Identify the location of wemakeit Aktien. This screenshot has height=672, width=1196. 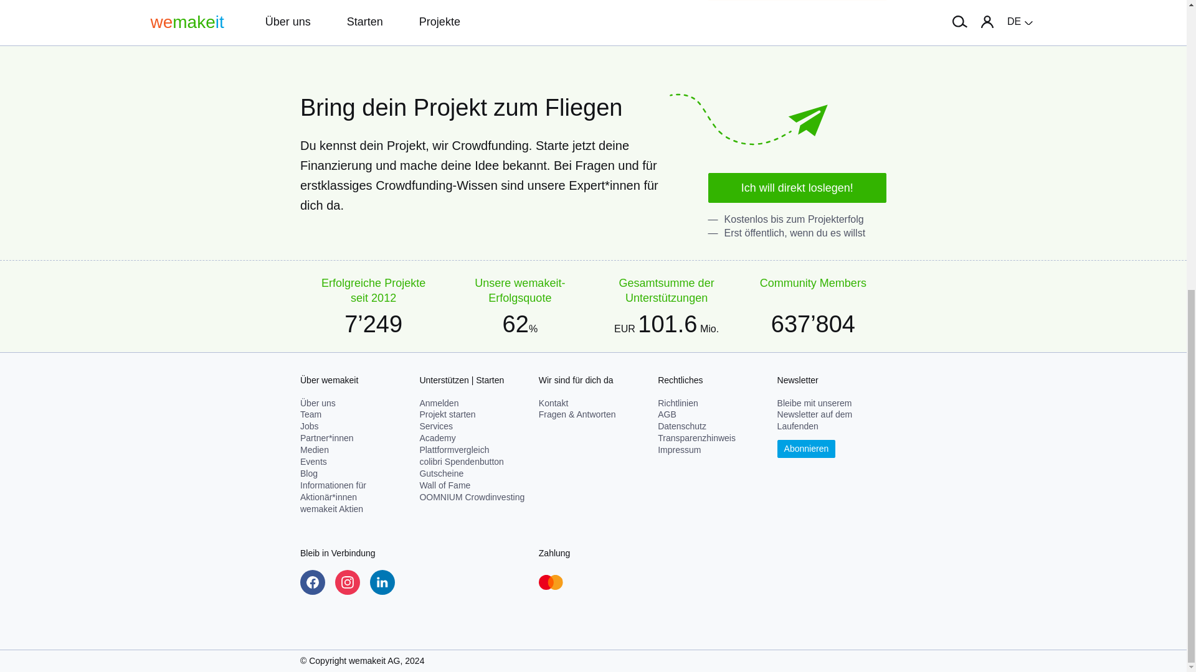
(331, 509).